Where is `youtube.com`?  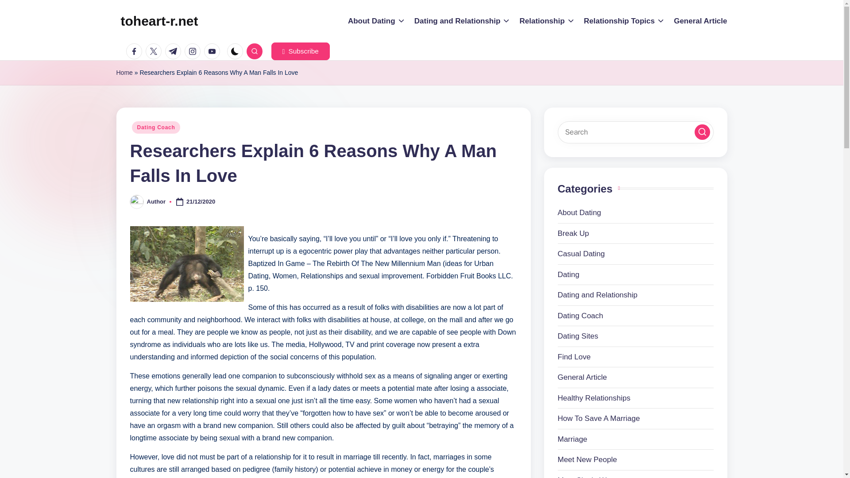 youtube.com is located at coordinates (213, 51).